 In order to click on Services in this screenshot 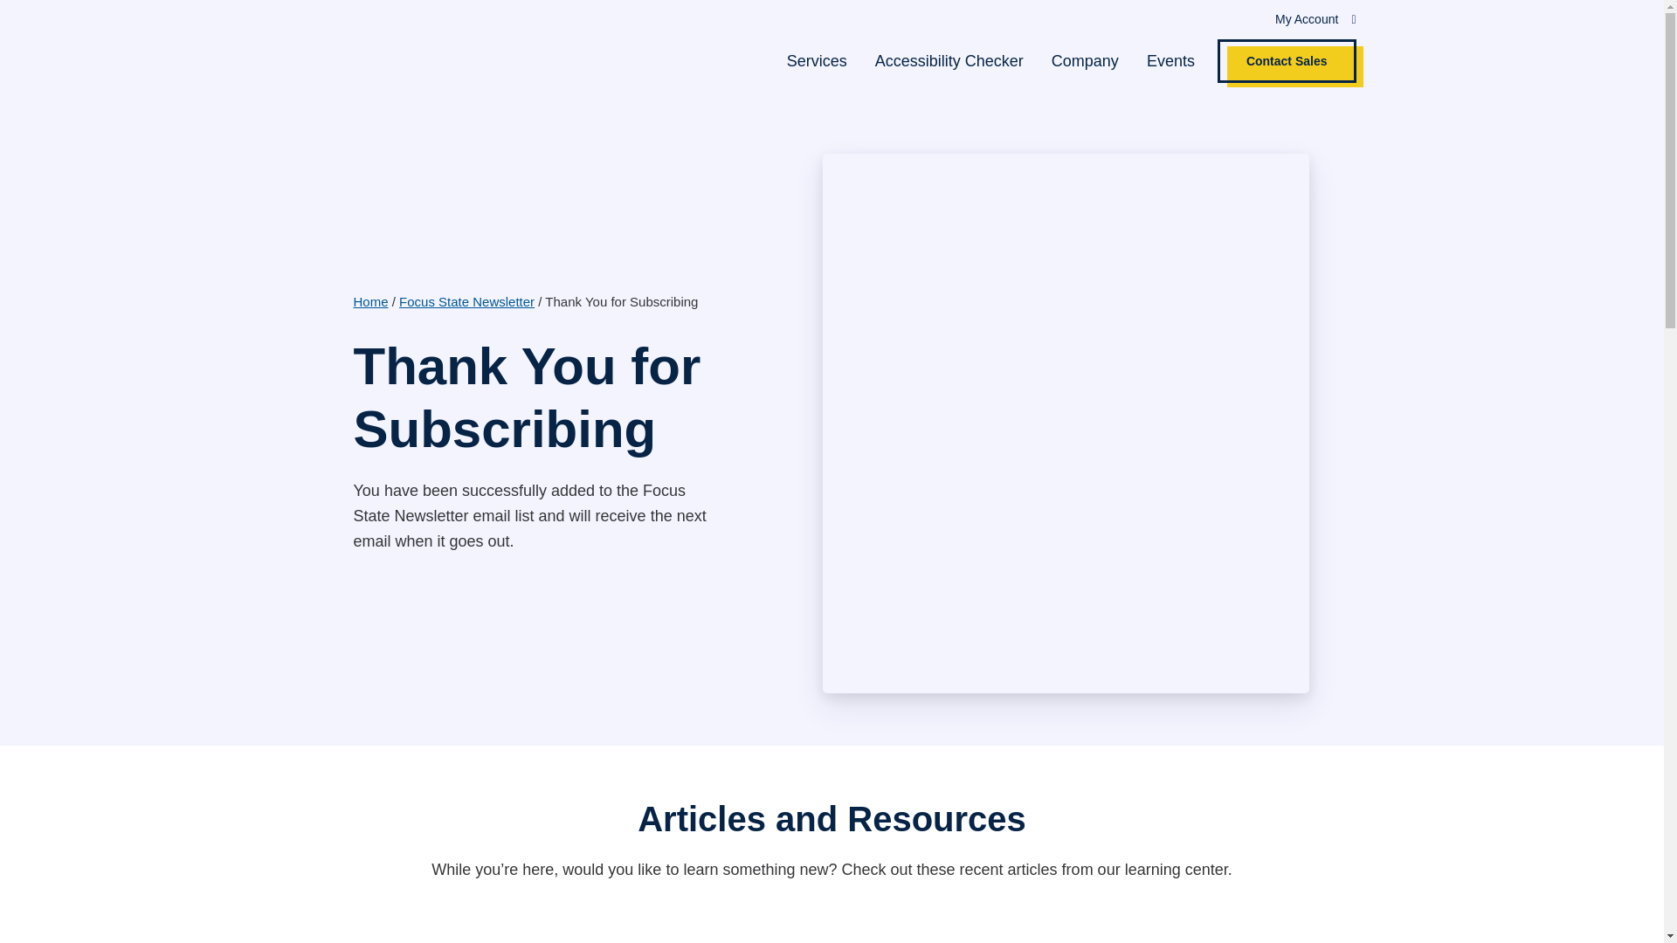, I will do `click(816, 61)`.